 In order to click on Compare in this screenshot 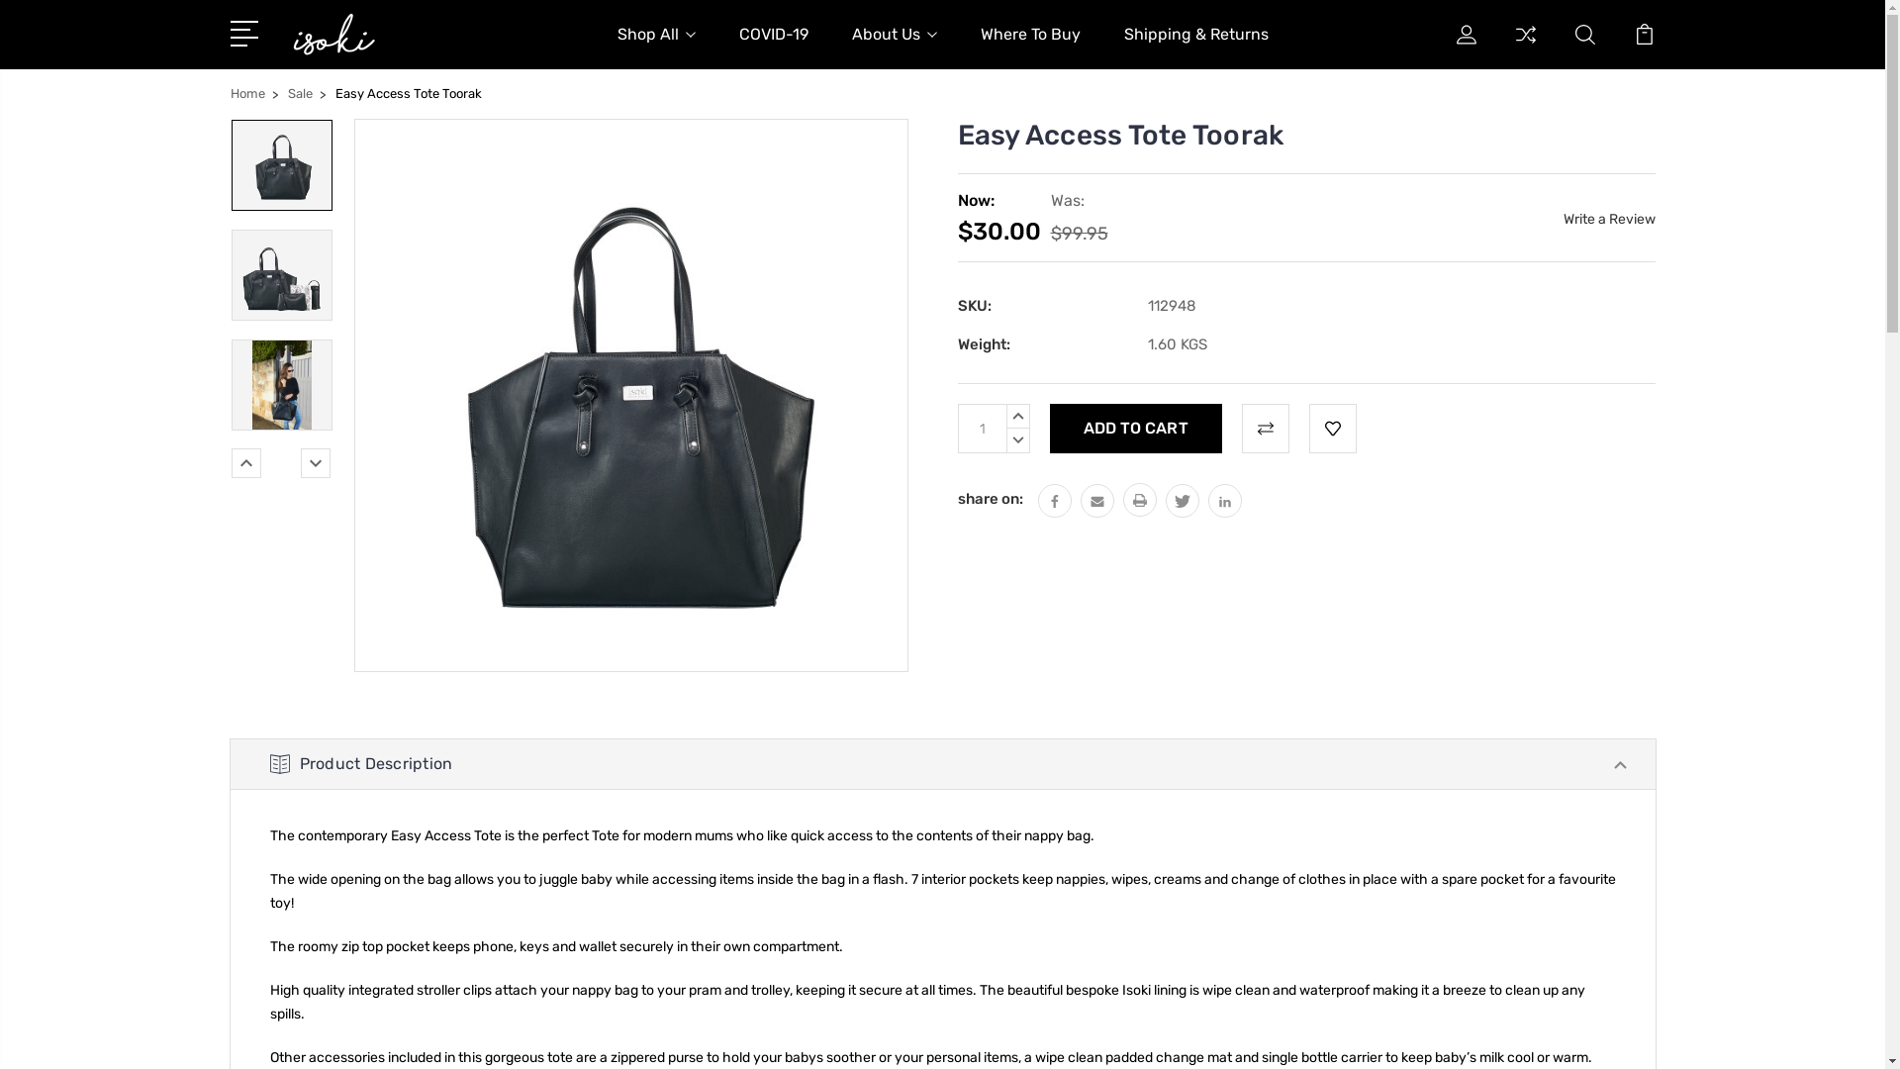, I will do `click(1525, 47)`.